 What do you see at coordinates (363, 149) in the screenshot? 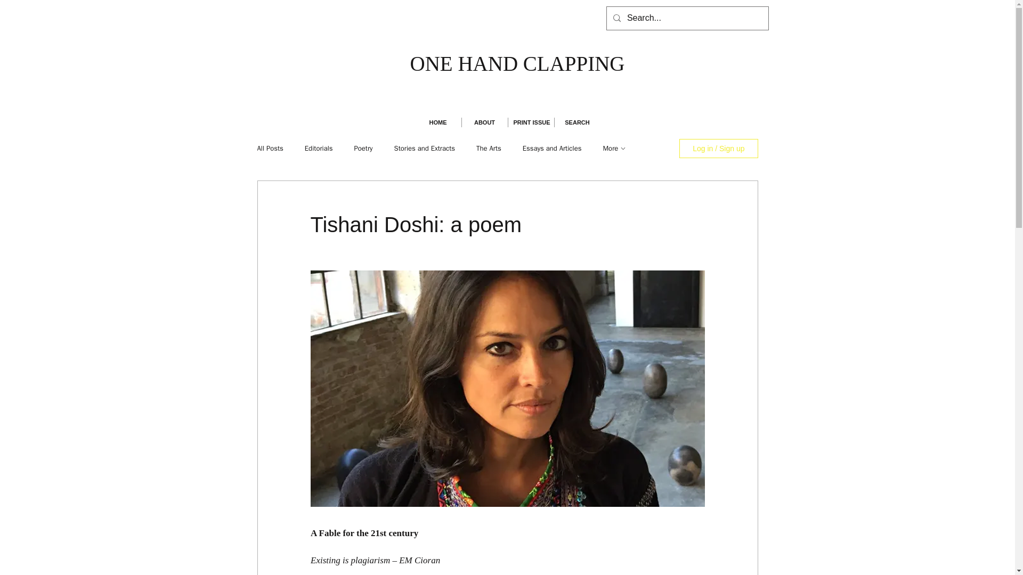
I see `Poetry` at bounding box center [363, 149].